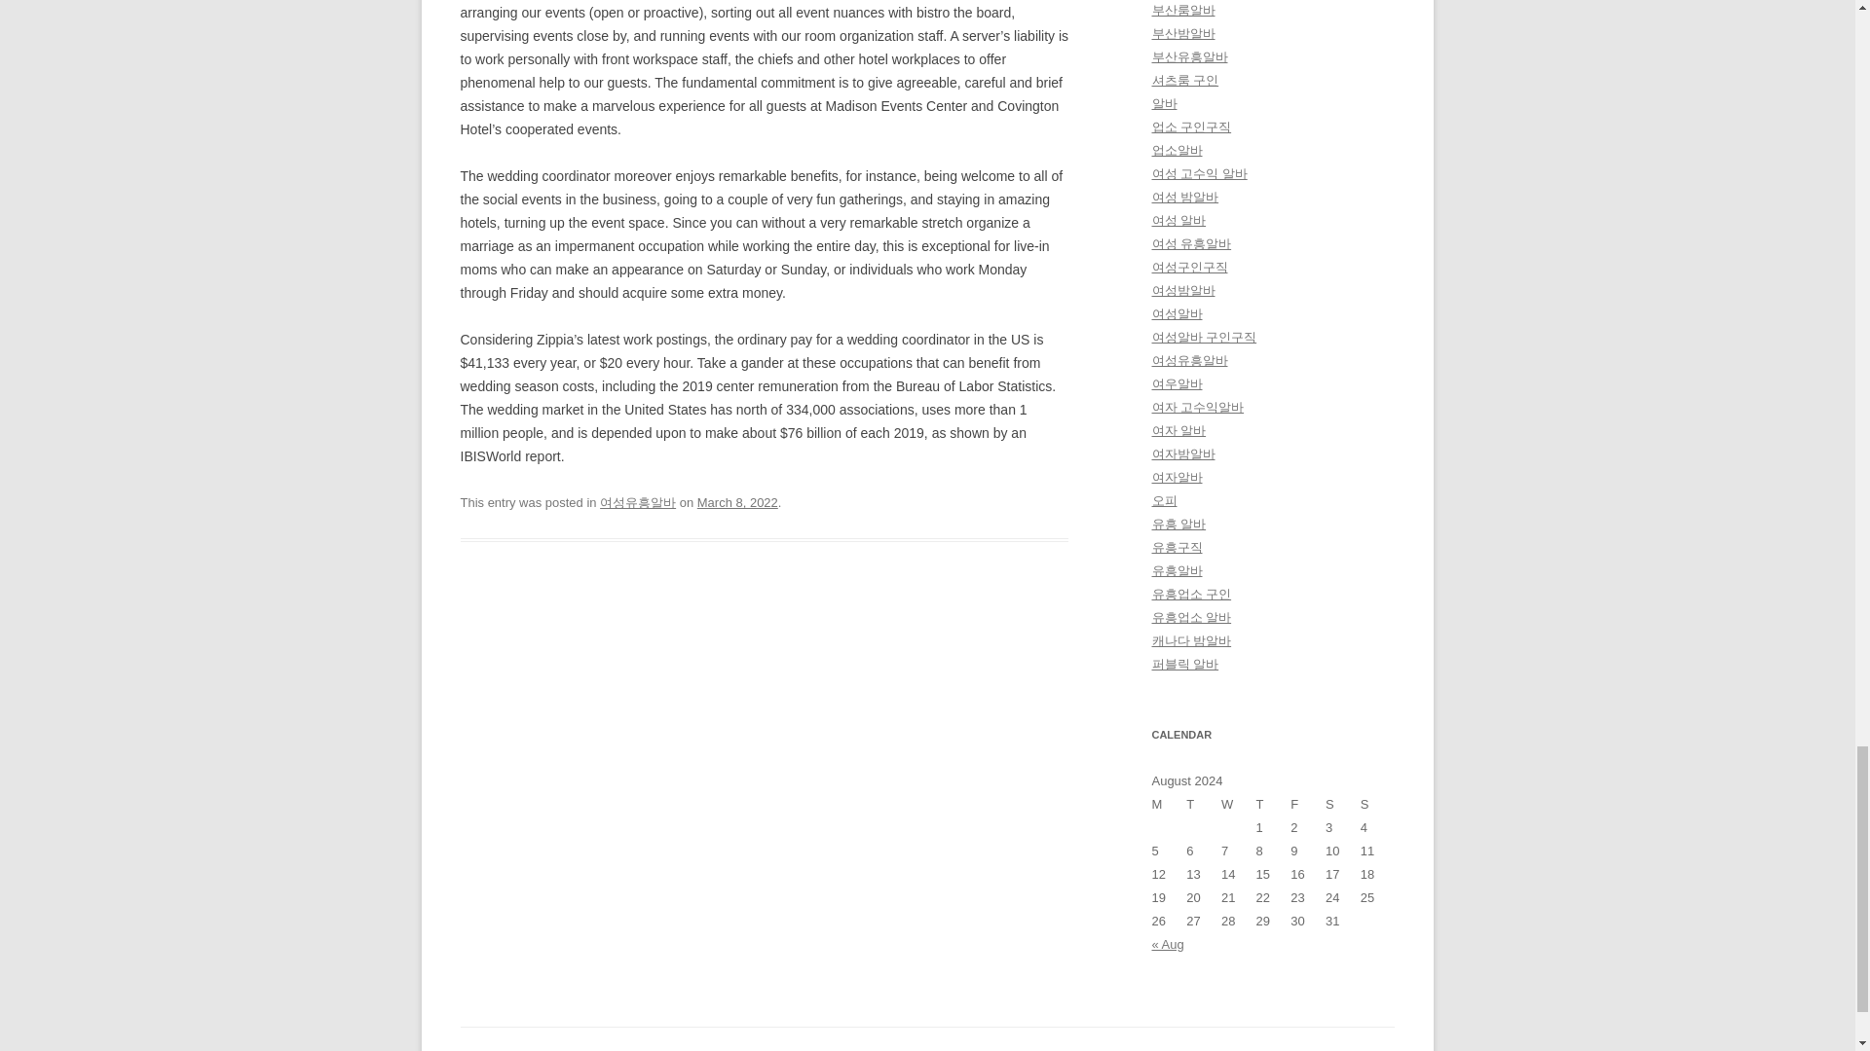 This screenshot has height=1051, width=1870. What do you see at coordinates (1343, 805) in the screenshot?
I see `Saturday` at bounding box center [1343, 805].